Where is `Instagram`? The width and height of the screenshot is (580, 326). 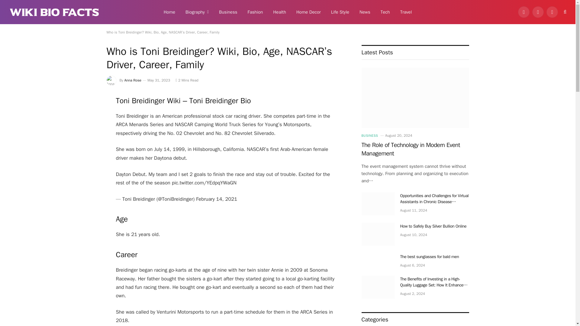
Instagram is located at coordinates (552, 12).